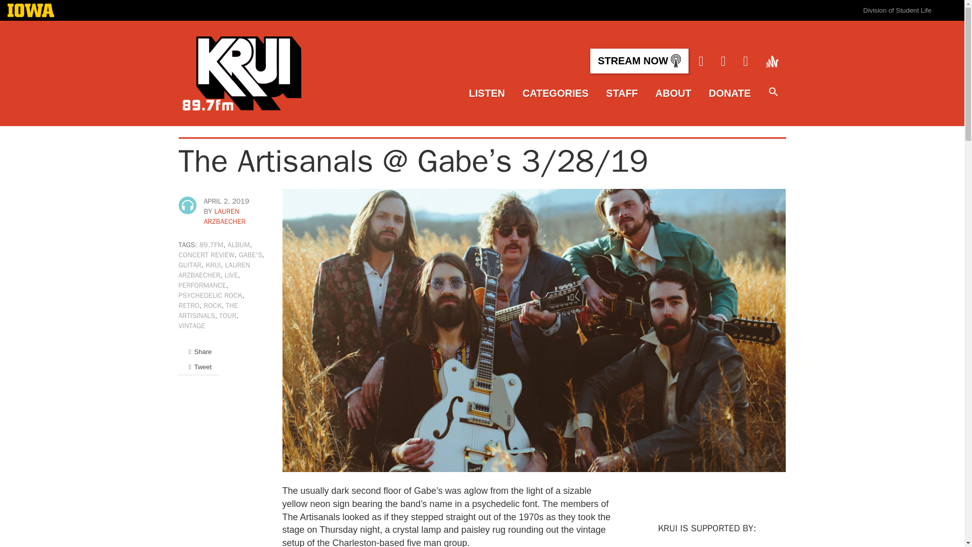 This screenshot has width=972, height=547. What do you see at coordinates (31, 11) in the screenshot?
I see `The University of Iowa` at bounding box center [31, 11].